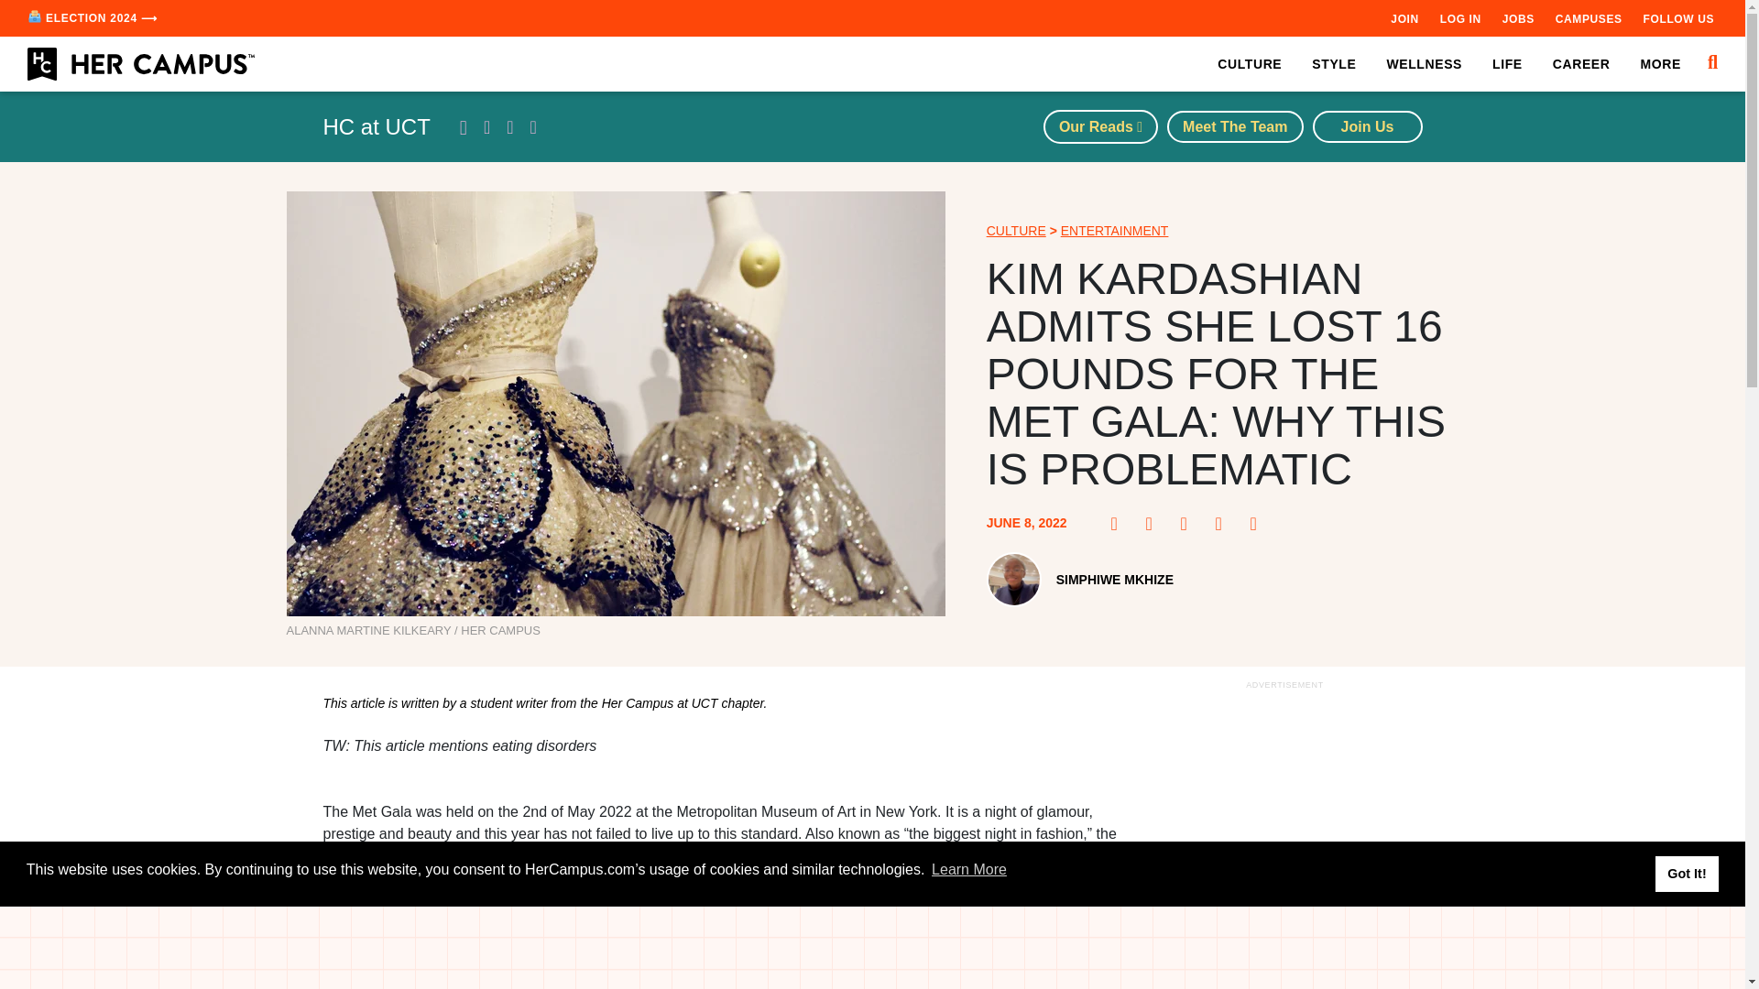 This screenshot has width=1759, height=989. Describe the element at coordinates (1589, 18) in the screenshot. I see `CAMPUSES` at that location.